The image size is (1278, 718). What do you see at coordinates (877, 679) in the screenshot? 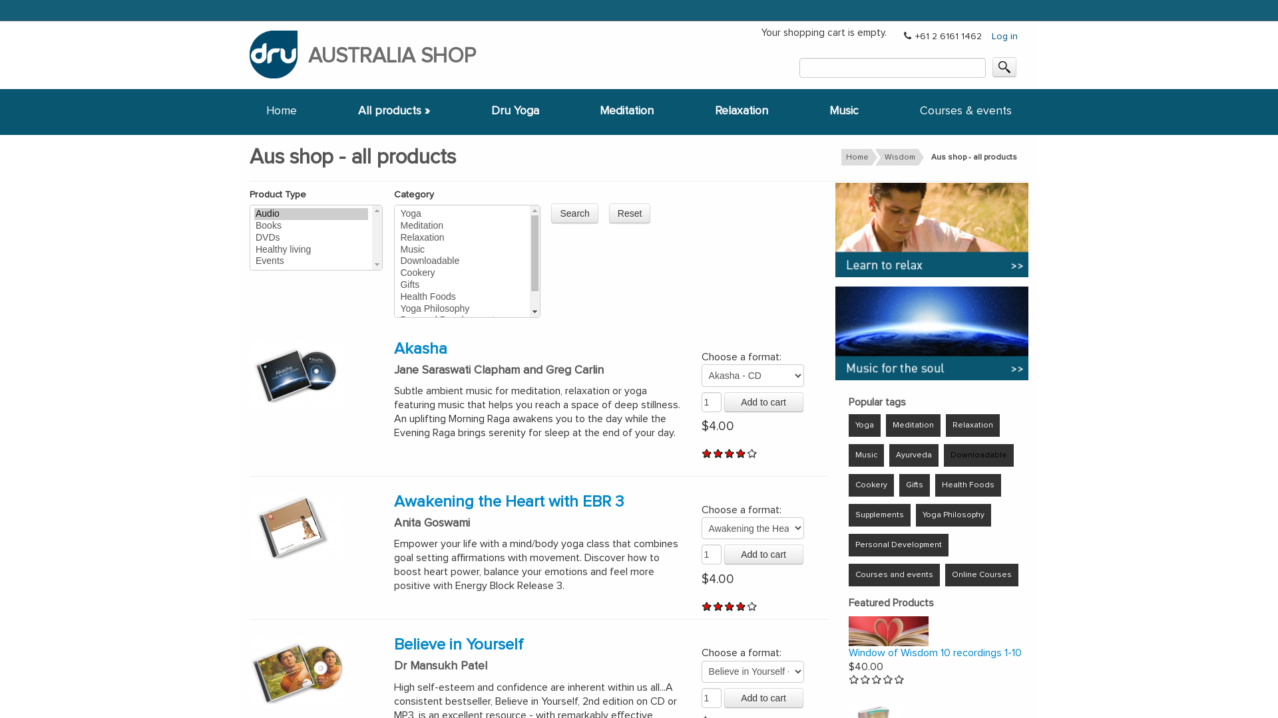
I see `Give Window of Wisdom 10 recordings 1-10 3/5` at bounding box center [877, 679].